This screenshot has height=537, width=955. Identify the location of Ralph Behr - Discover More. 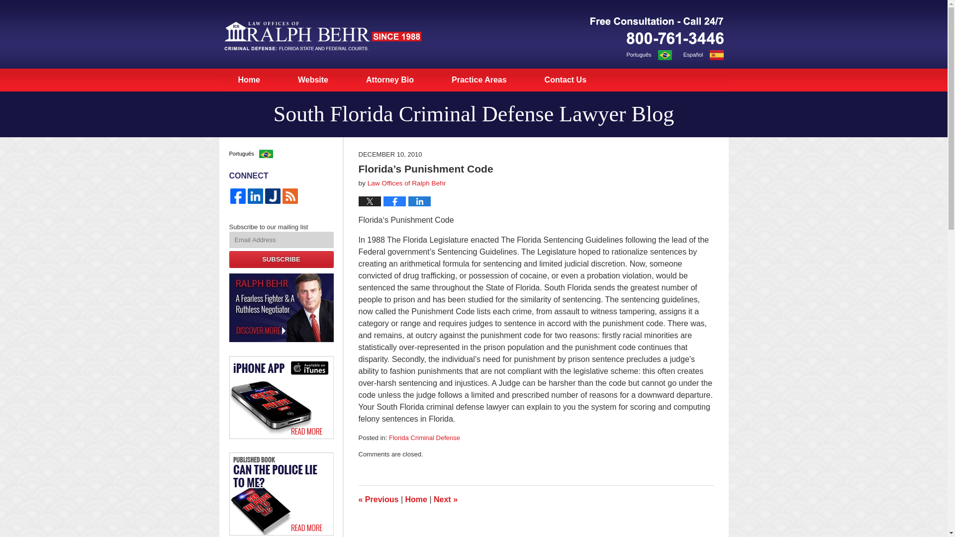
(281, 307).